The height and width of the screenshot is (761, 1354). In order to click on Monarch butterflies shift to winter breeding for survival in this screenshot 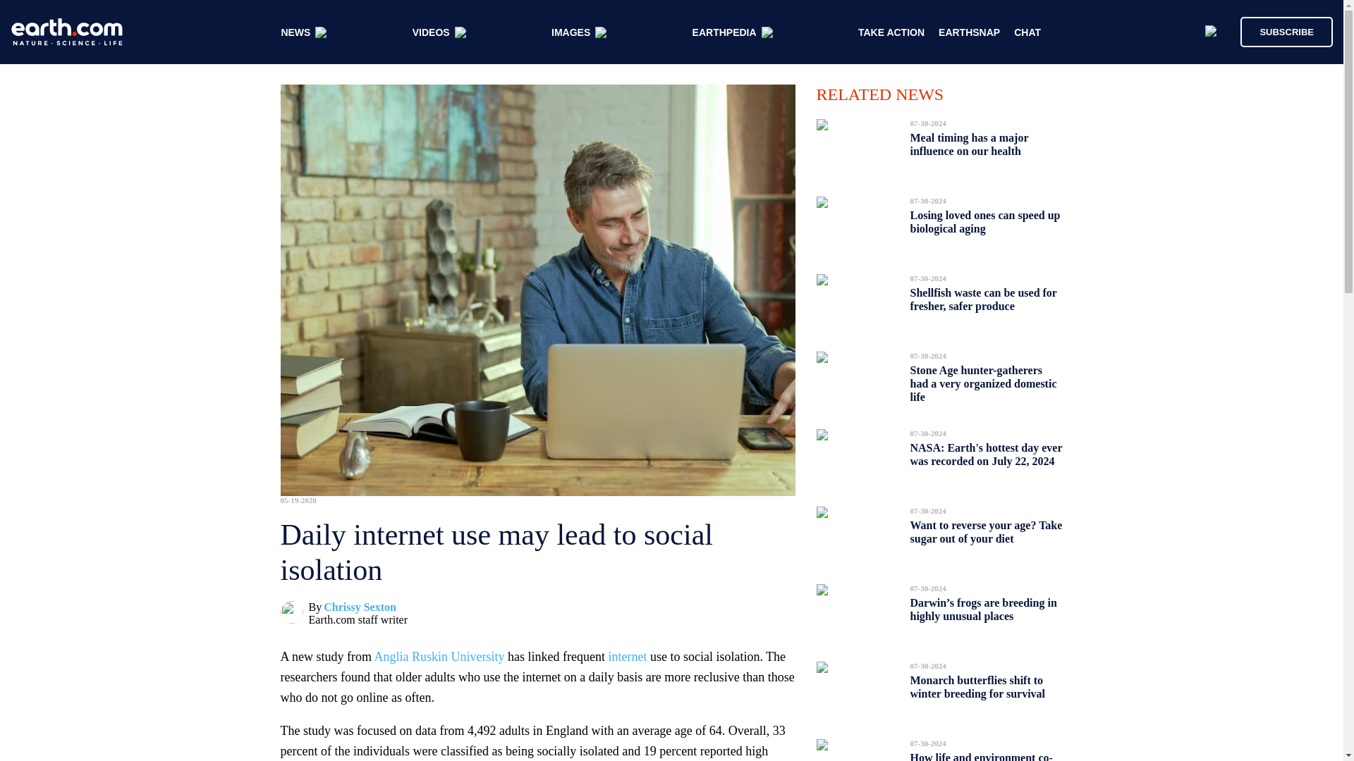, I will do `click(977, 687)`.